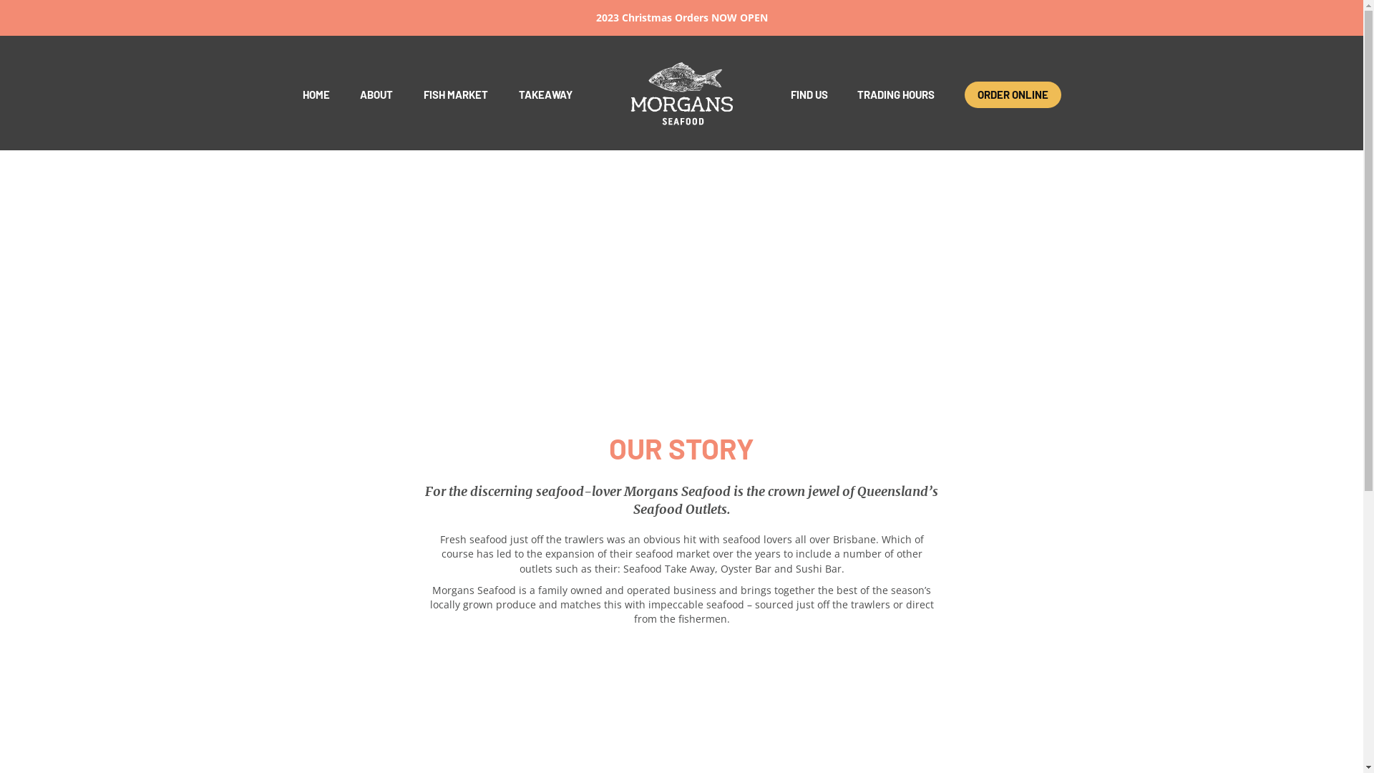 Image resolution: width=1374 pixels, height=773 pixels. I want to click on FIND US, so click(809, 94).